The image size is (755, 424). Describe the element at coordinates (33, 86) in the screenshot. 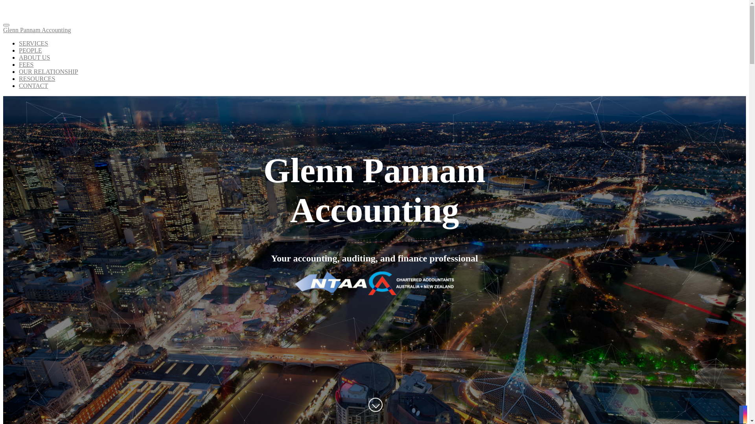

I see `CONTACT` at that location.